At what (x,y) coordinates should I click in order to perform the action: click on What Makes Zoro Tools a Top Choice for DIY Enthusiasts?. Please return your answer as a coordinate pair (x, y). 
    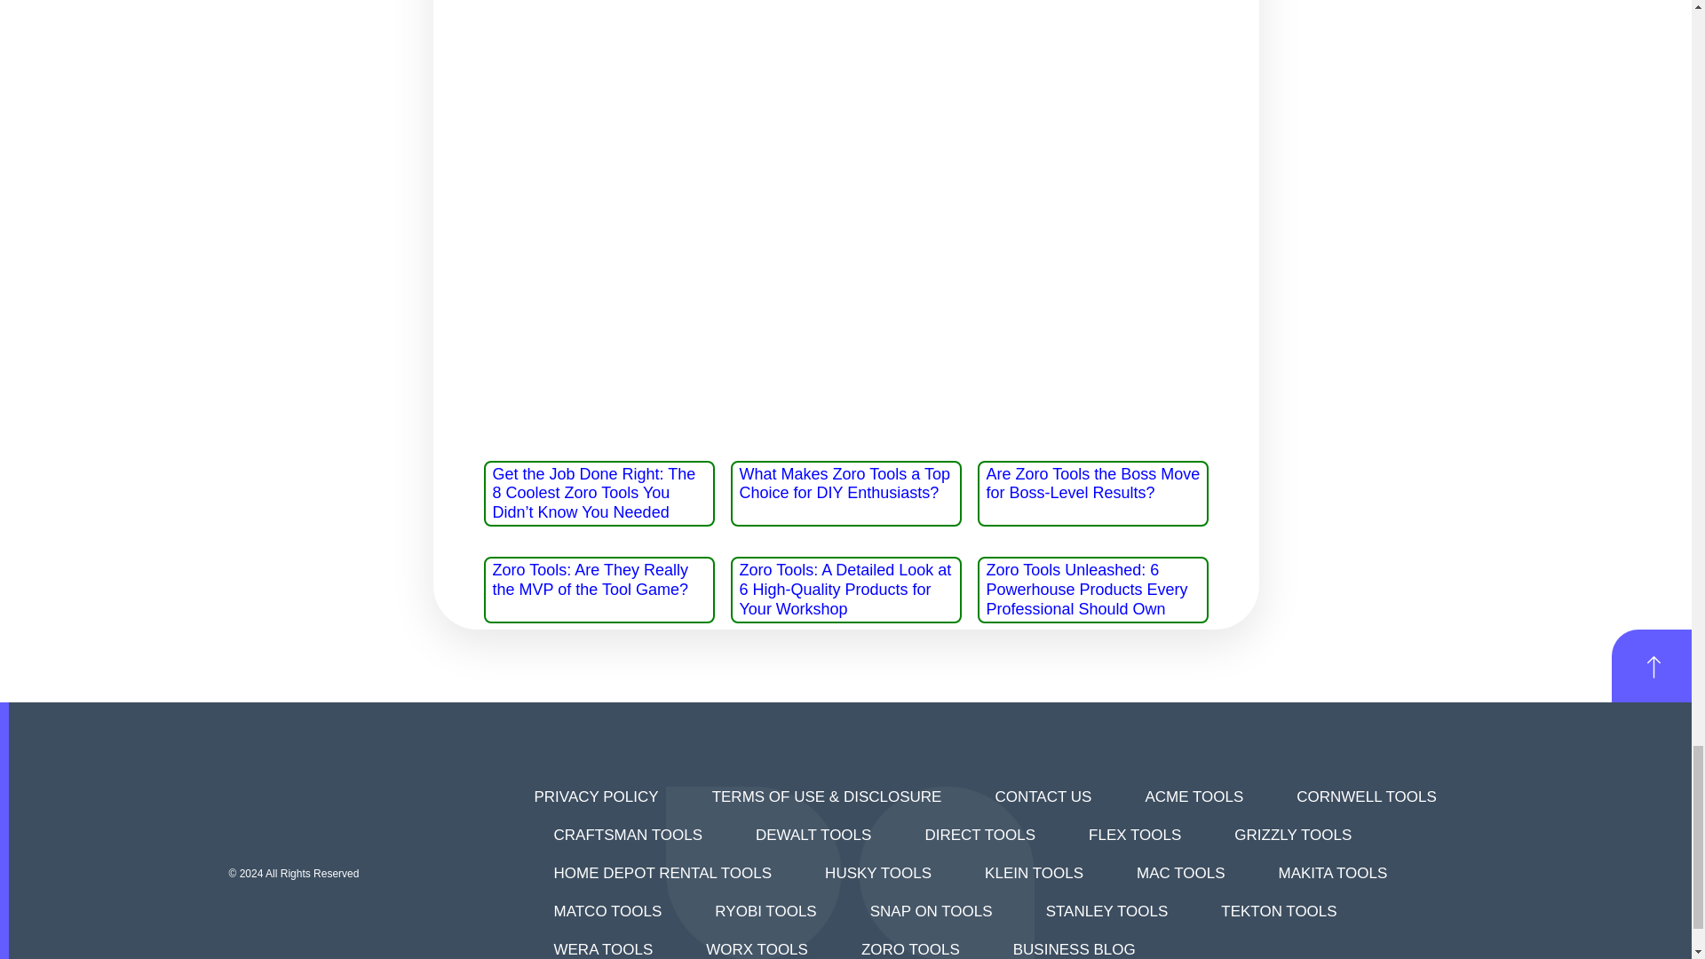
    Looking at the image, I should click on (844, 483).